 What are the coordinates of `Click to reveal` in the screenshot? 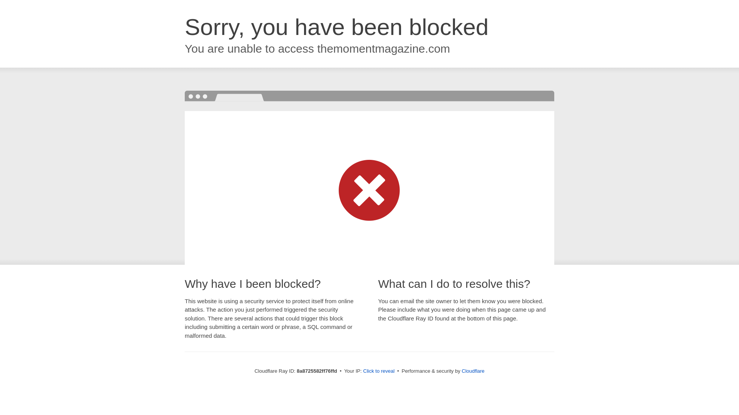 It's located at (379, 371).